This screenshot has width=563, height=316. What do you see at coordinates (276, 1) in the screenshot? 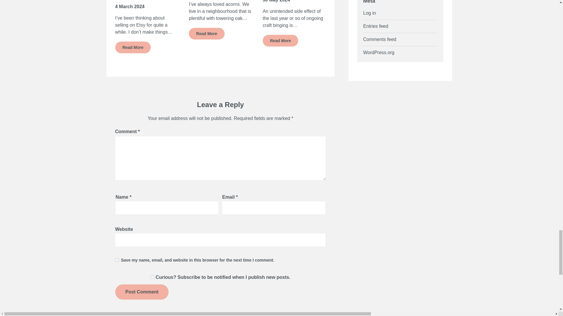
I see `30 May 2024` at bounding box center [276, 1].